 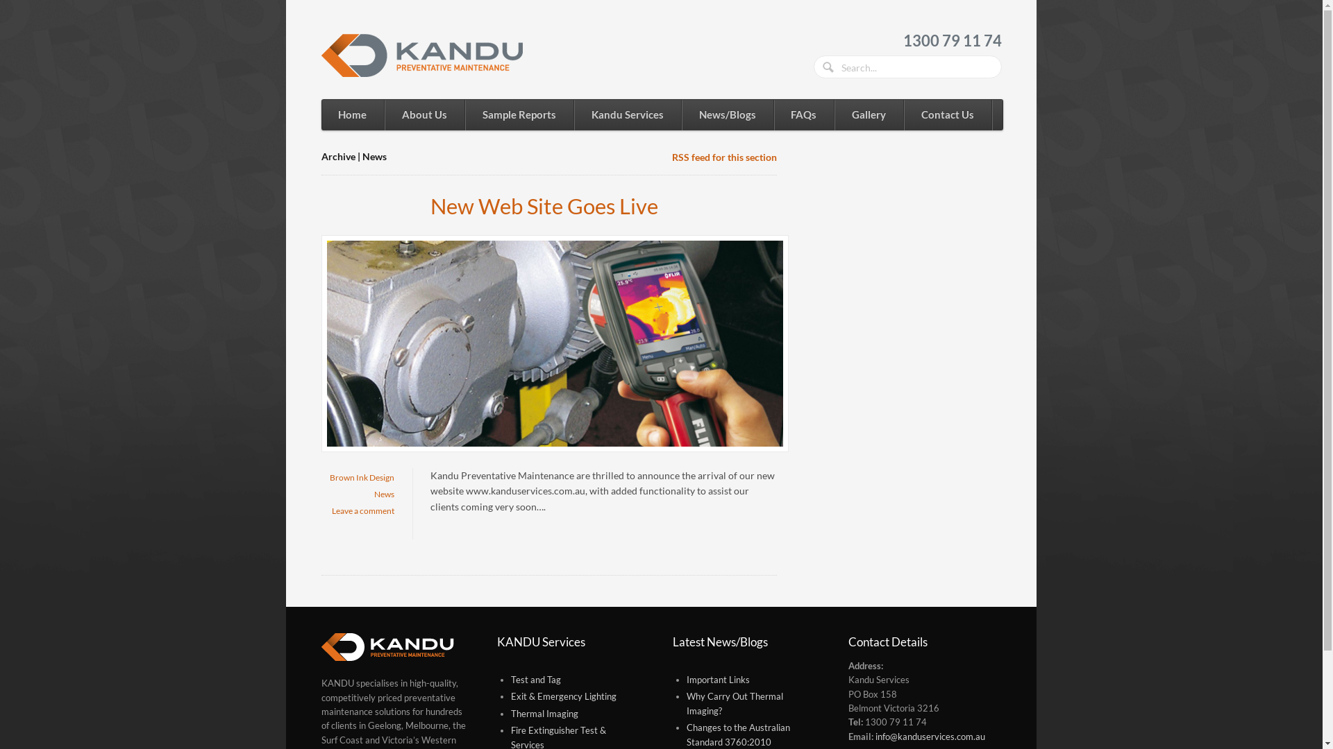 What do you see at coordinates (353, 115) in the screenshot?
I see `Home` at bounding box center [353, 115].